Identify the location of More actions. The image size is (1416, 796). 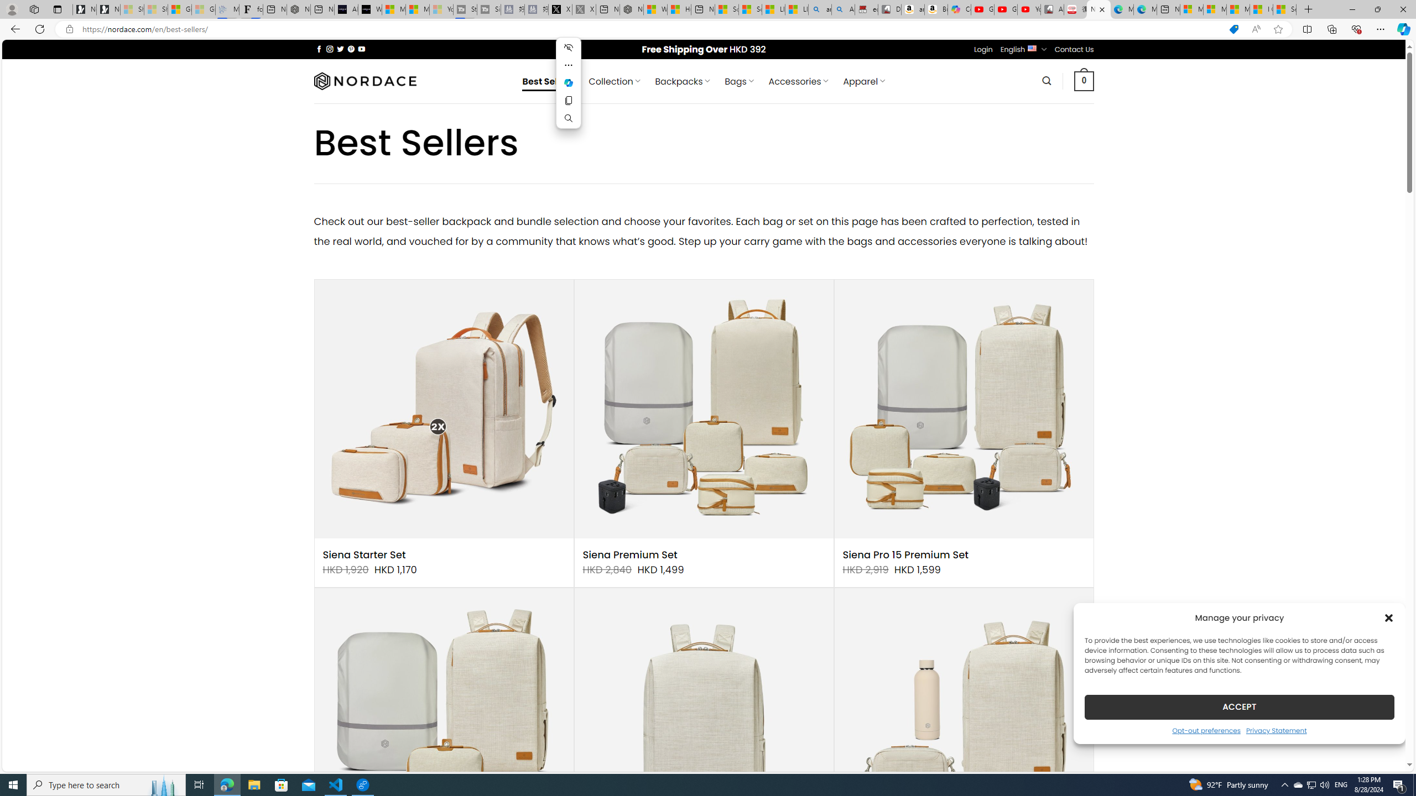
(569, 65).